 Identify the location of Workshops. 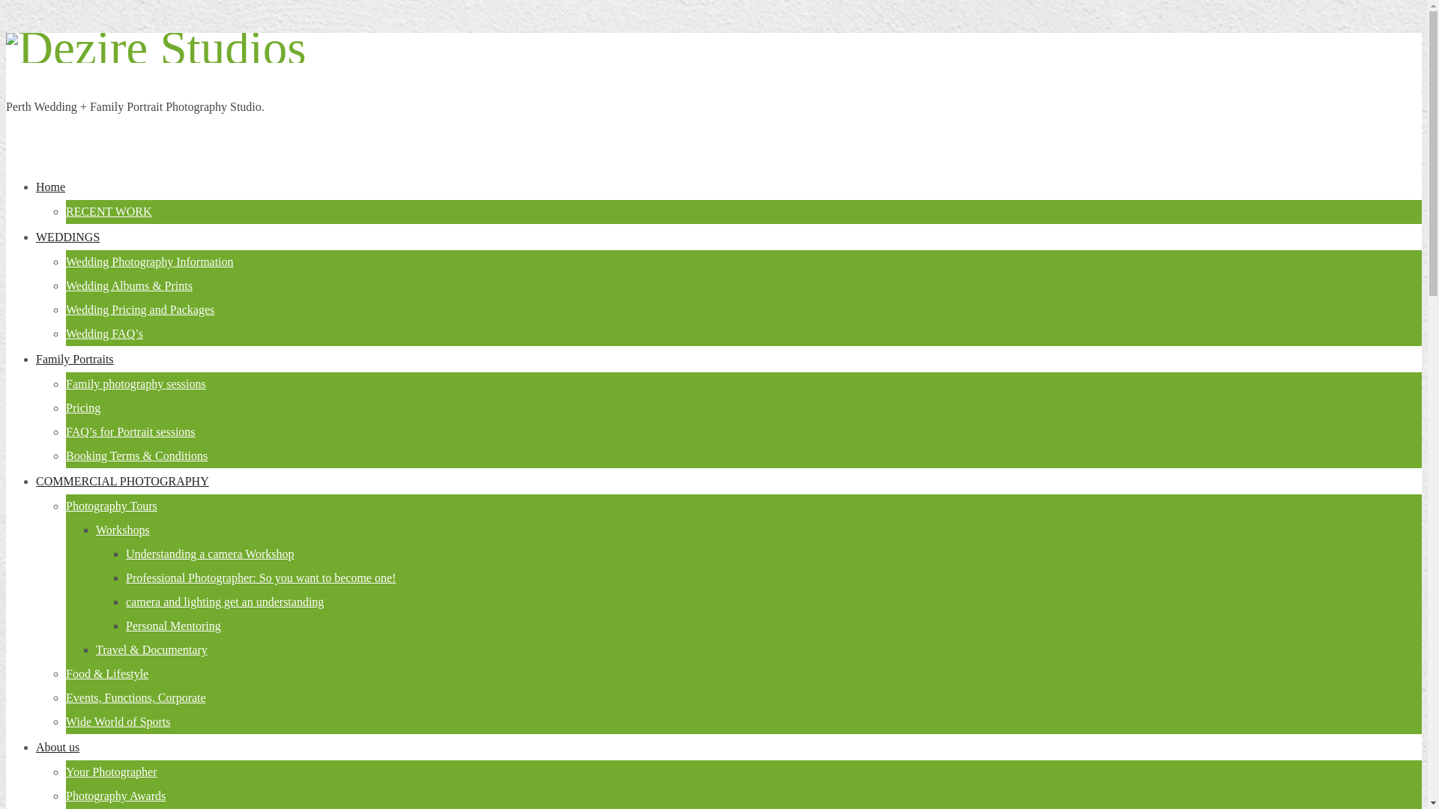
(123, 530).